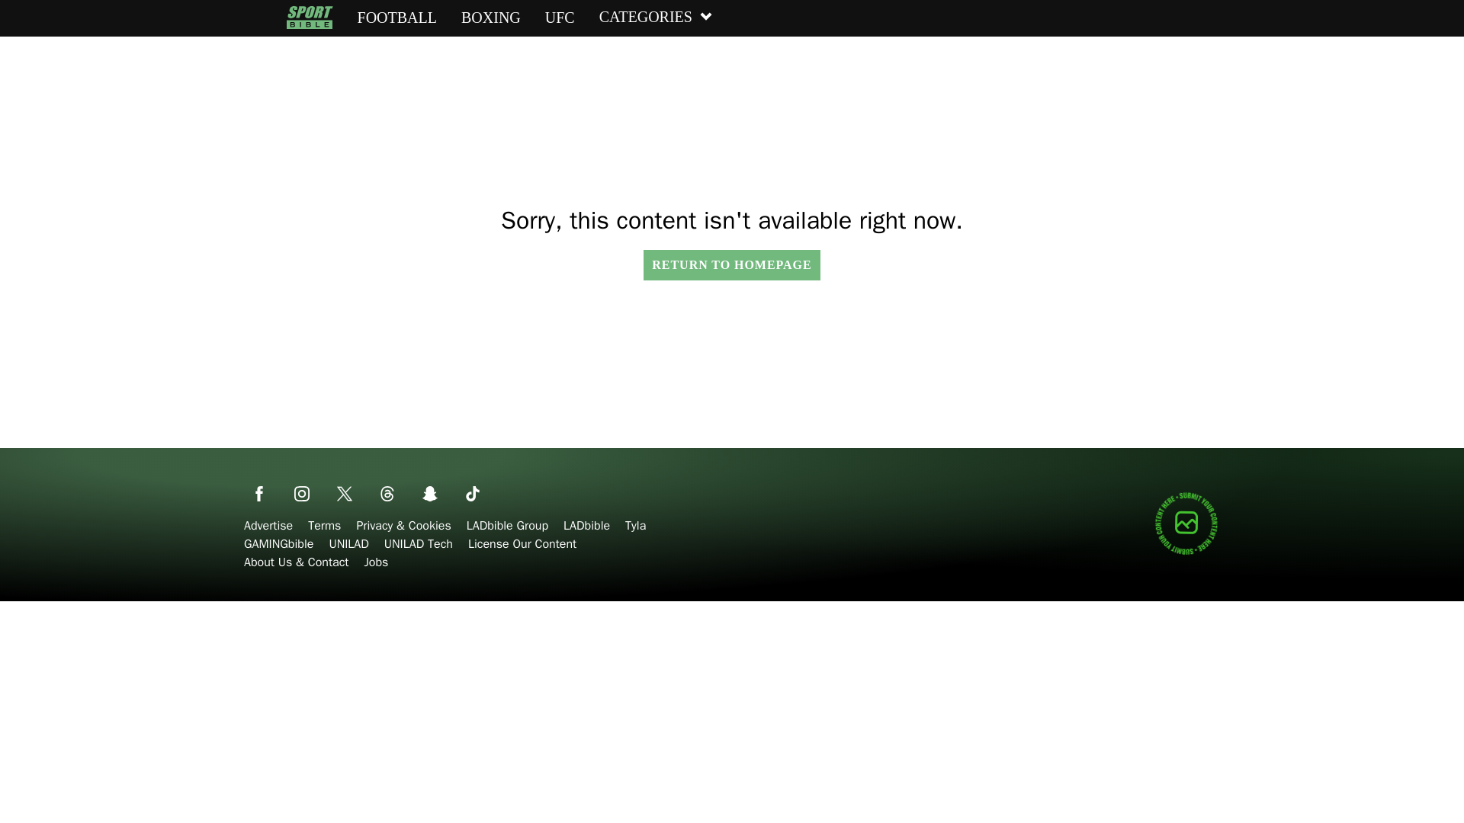  Describe the element at coordinates (491, 18) in the screenshot. I see `BOXING` at that location.